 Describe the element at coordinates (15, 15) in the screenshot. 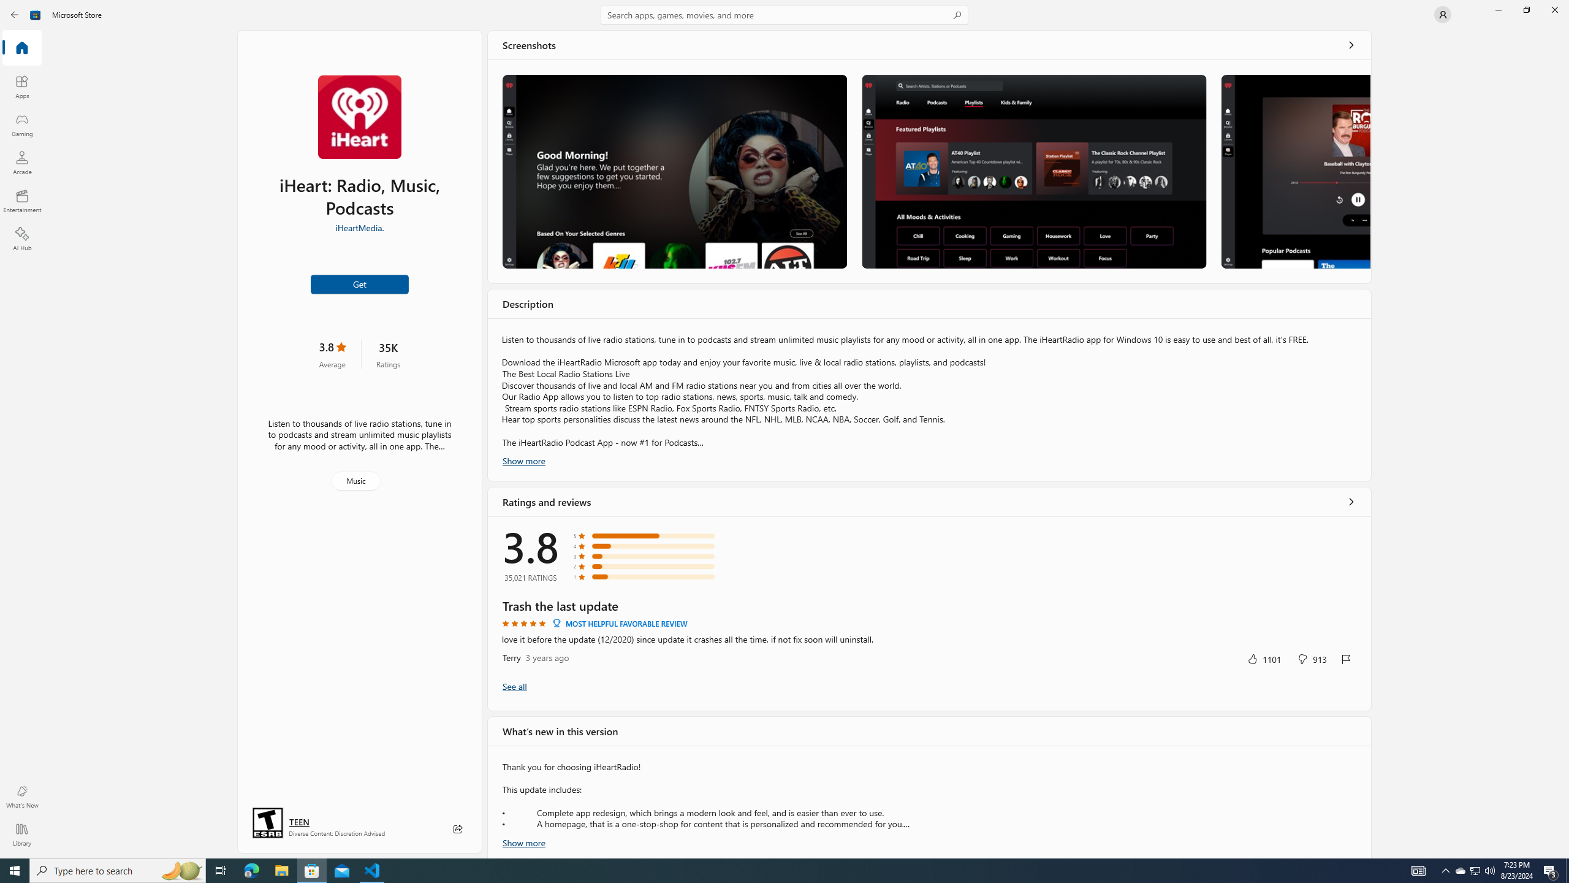

I see `Back` at that location.